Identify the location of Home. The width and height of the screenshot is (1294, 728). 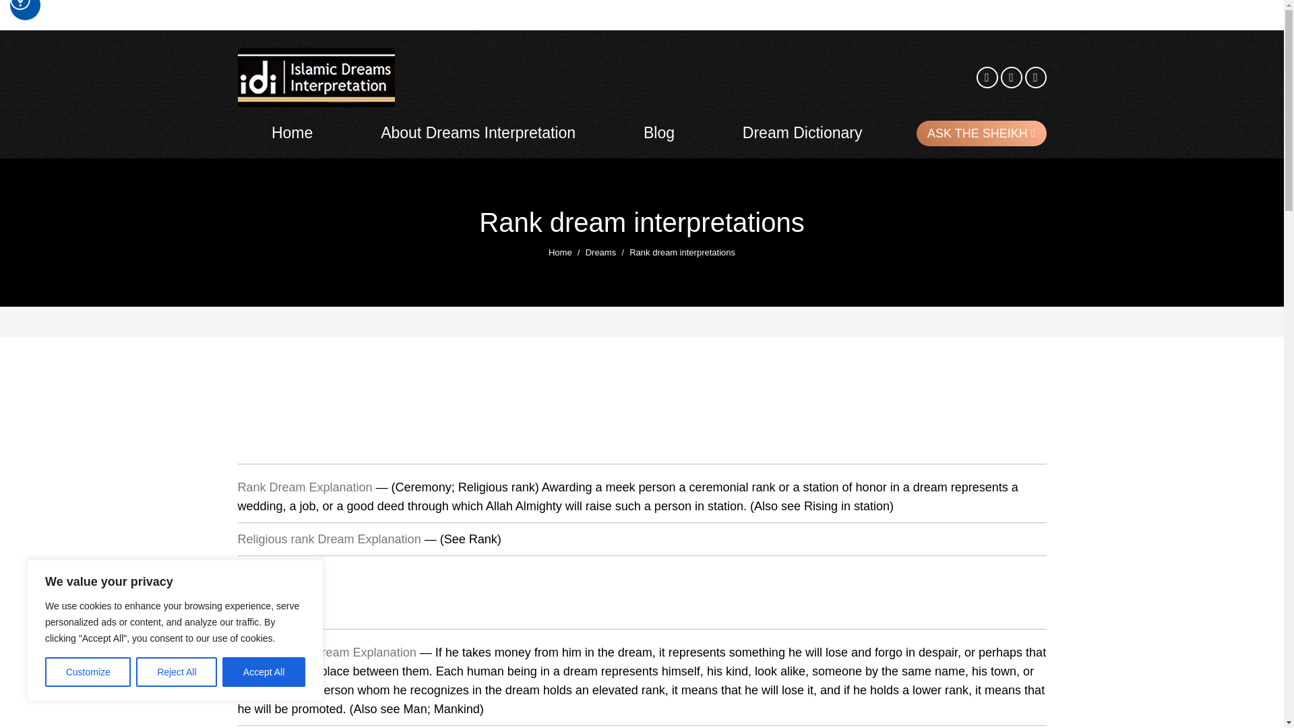
(291, 133).